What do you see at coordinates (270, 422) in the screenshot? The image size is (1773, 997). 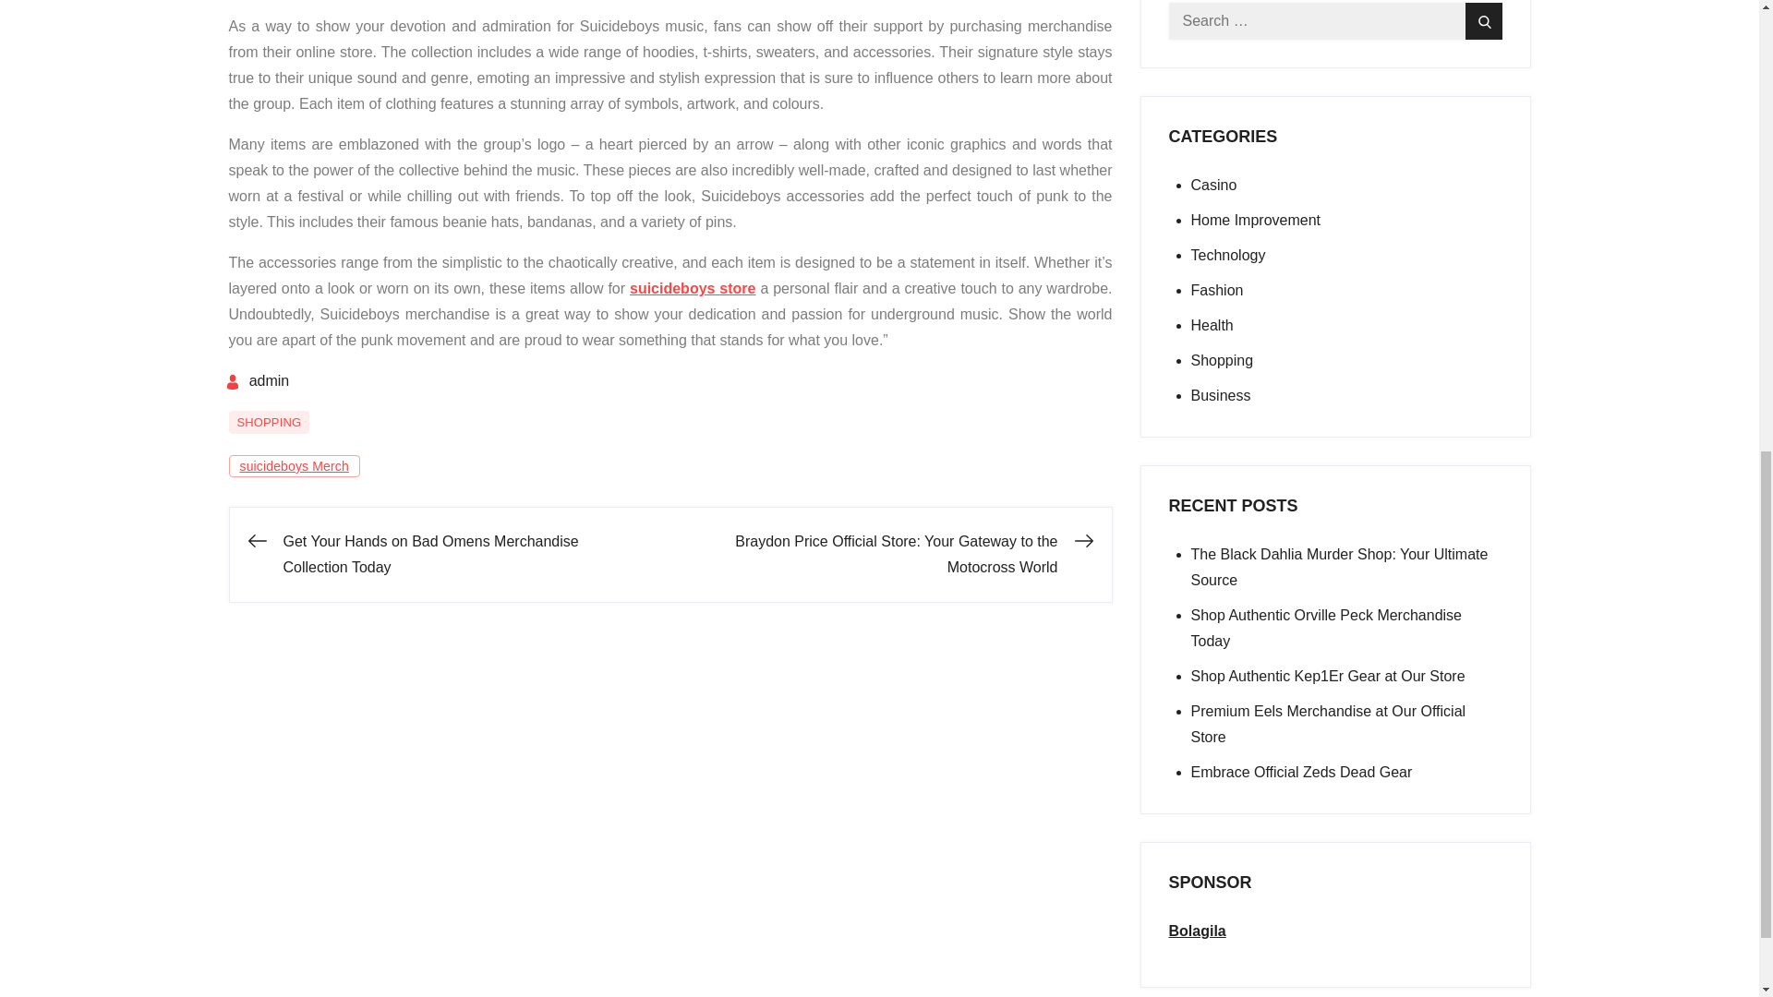 I see `SHOPPING` at bounding box center [270, 422].